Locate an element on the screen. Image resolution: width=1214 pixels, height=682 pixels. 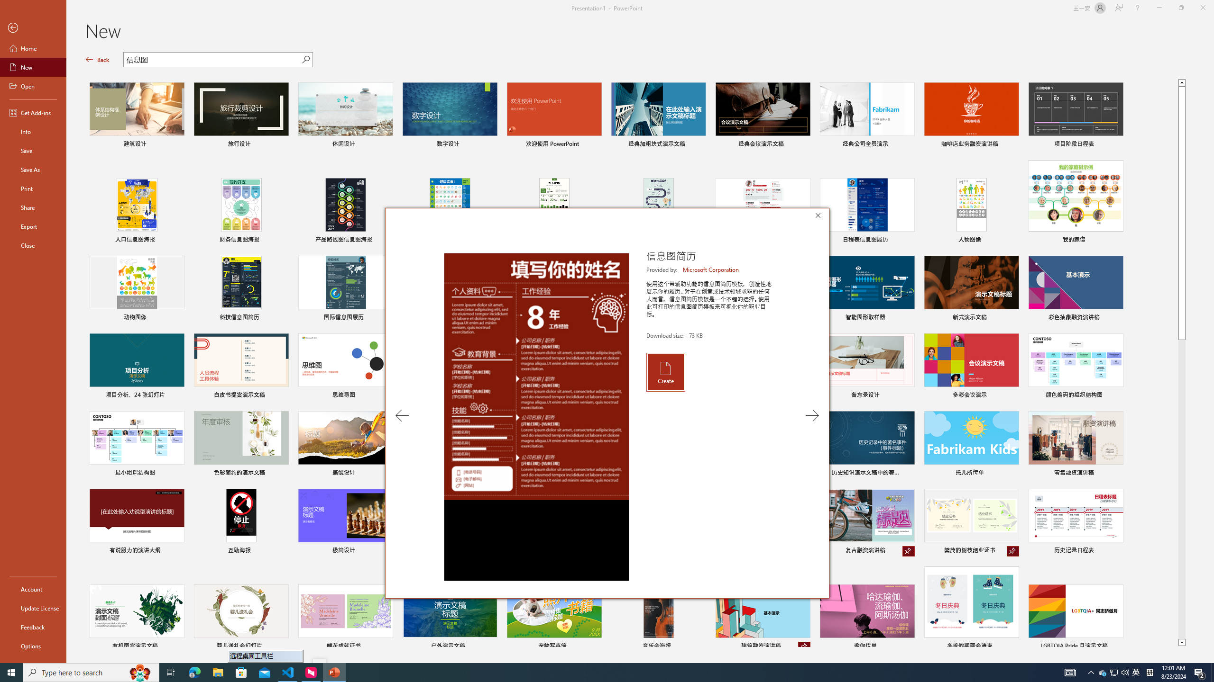
Show desktop is located at coordinates (1213, 673).